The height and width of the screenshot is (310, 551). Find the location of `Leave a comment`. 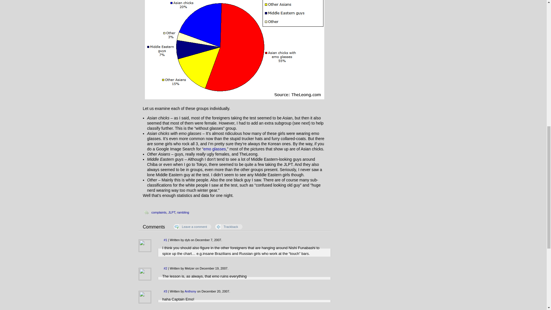

Leave a comment is located at coordinates (192, 227).